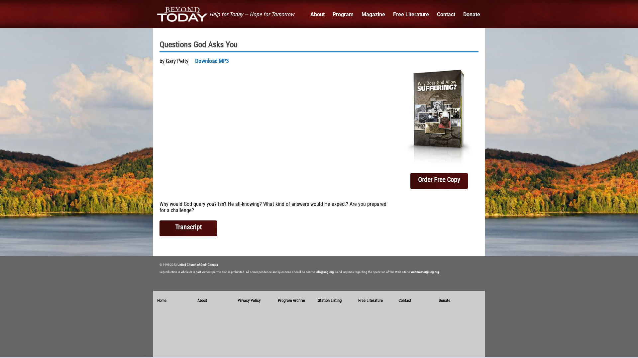  Describe the element at coordinates (212, 61) in the screenshot. I see `Download MP3` at that location.